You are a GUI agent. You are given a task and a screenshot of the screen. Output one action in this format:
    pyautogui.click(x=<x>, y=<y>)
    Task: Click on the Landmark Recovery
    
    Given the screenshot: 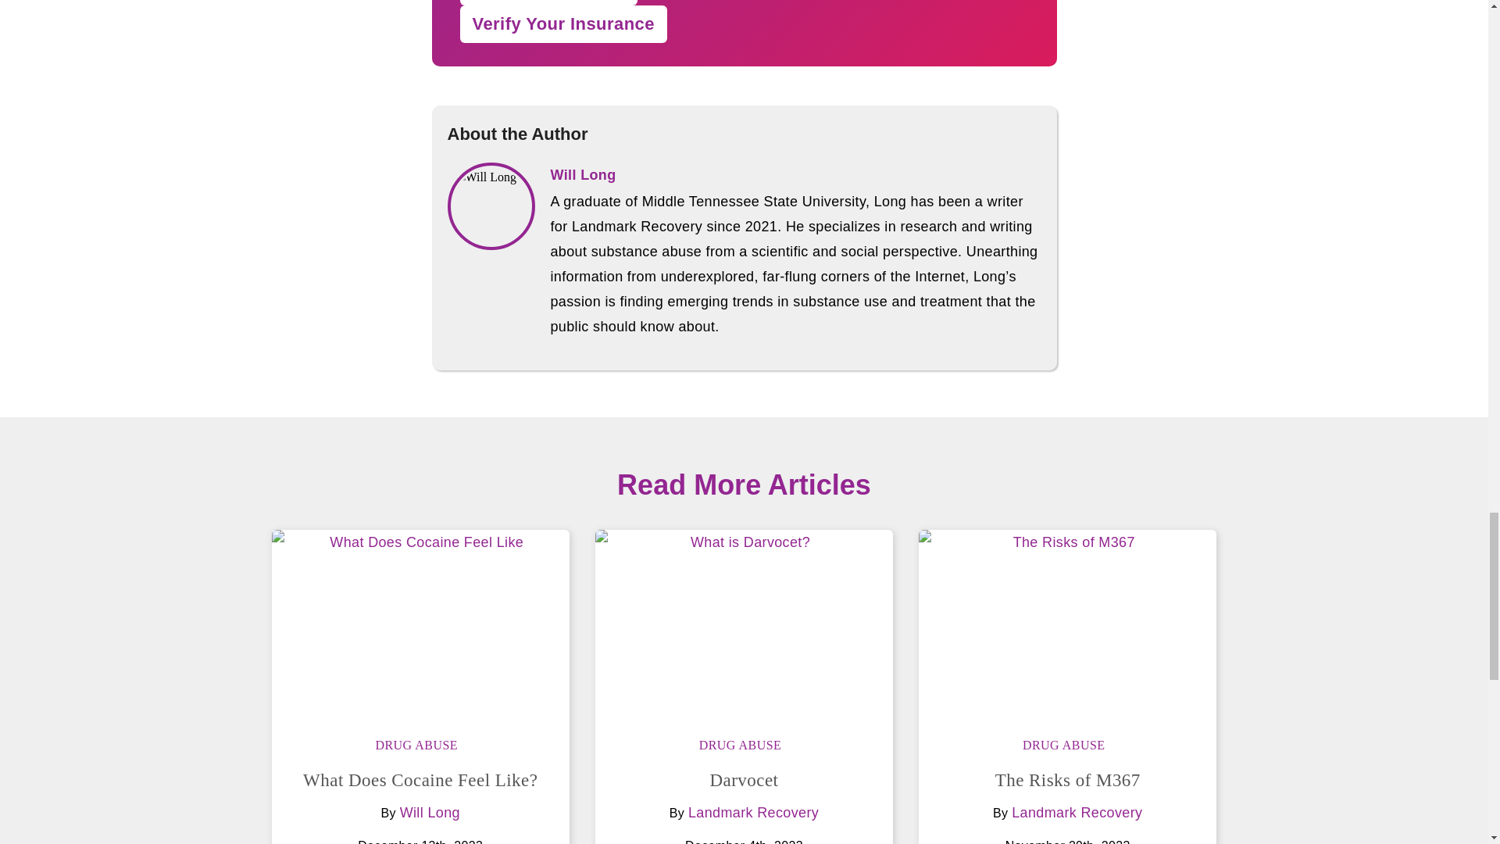 What is the action you would take?
    pyautogui.click(x=753, y=813)
    